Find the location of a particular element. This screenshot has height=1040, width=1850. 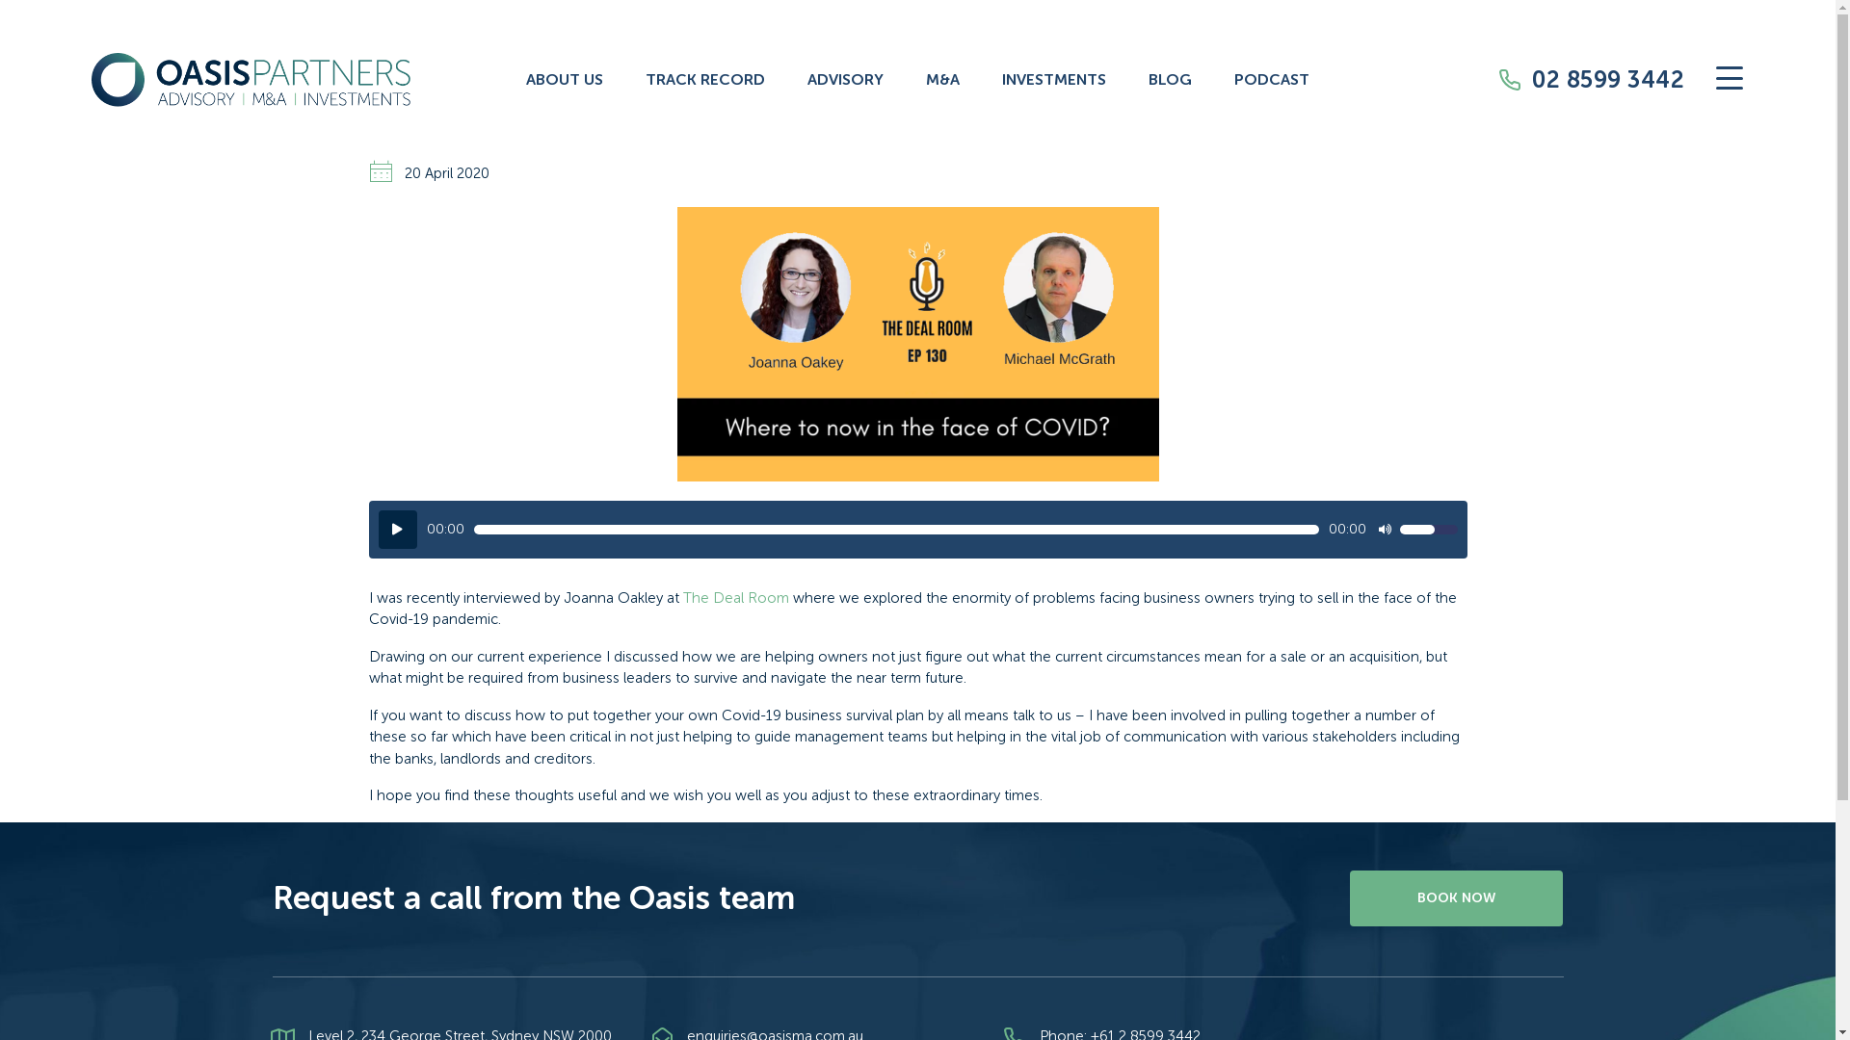

Use Up/Down Arrow keys to increase or decrease volume. is located at coordinates (1428, 529).